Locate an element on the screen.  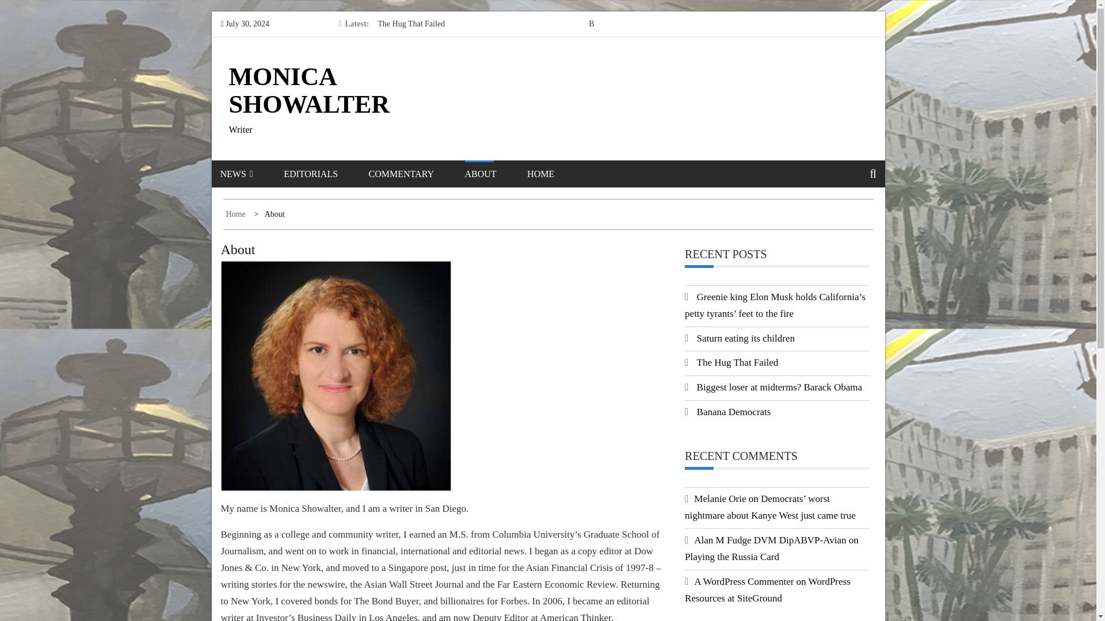
Biggest loser at midterms? Barack Obama is located at coordinates (657, 23).